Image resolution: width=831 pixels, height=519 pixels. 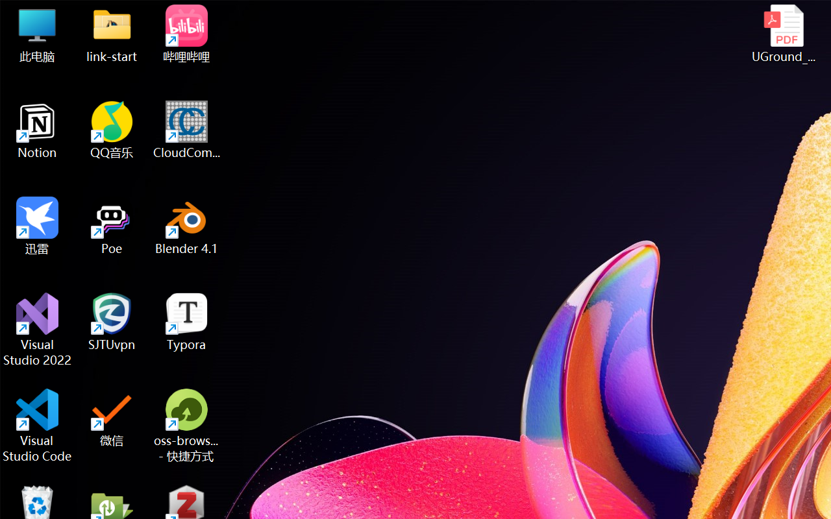 What do you see at coordinates (38, 330) in the screenshot?
I see `Visual Studio 2022` at bounding box center [38, 330].